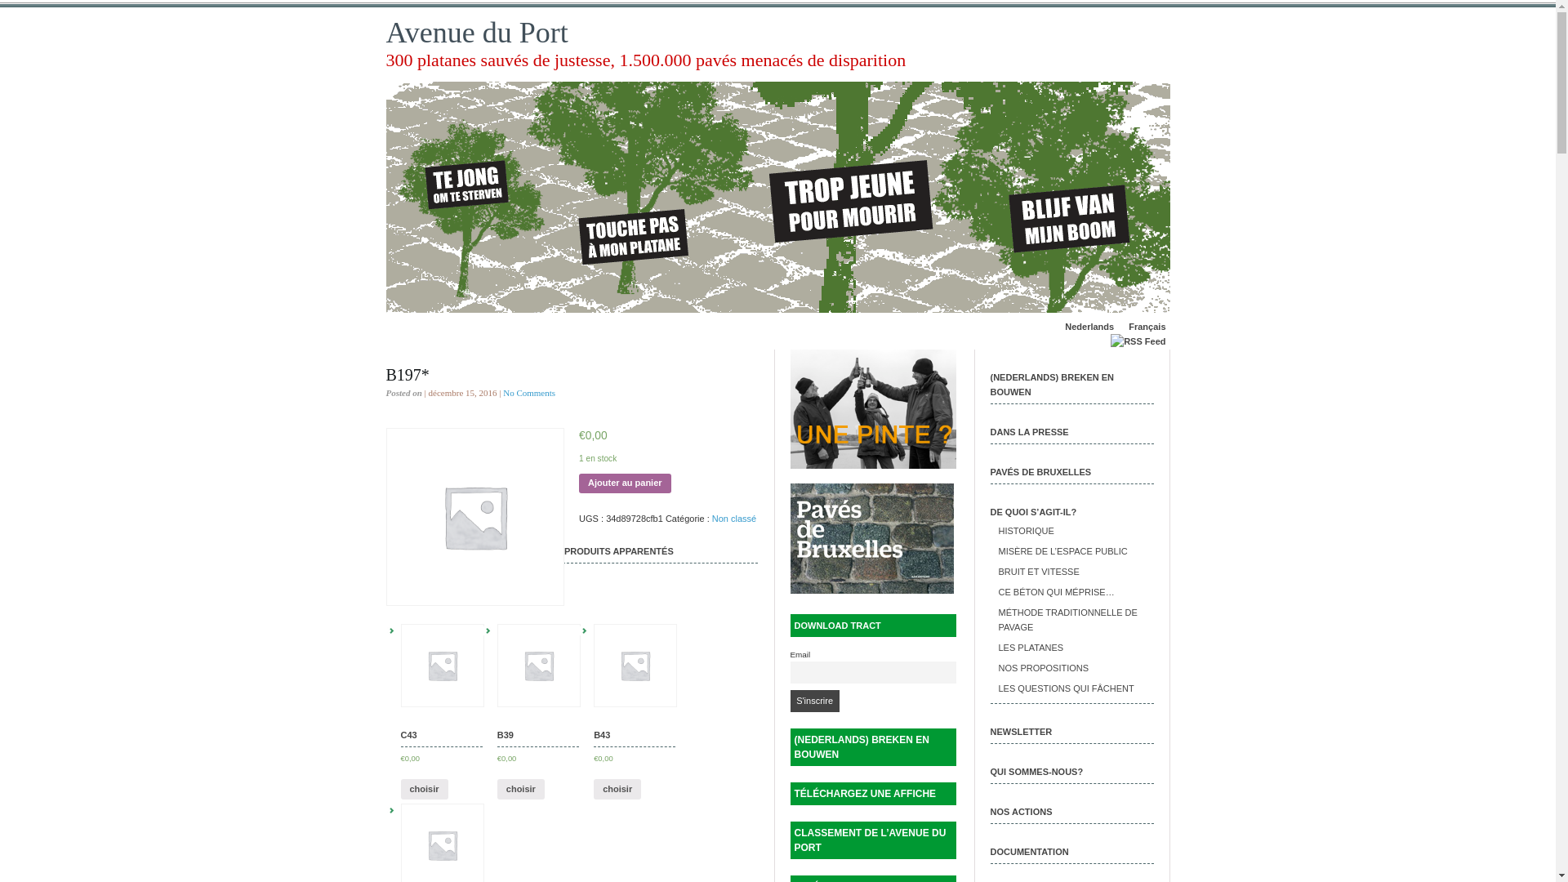 This screenshot has height=882, width=1568. I want to click on DOWNLOAD TRACT, so click(874, 626).